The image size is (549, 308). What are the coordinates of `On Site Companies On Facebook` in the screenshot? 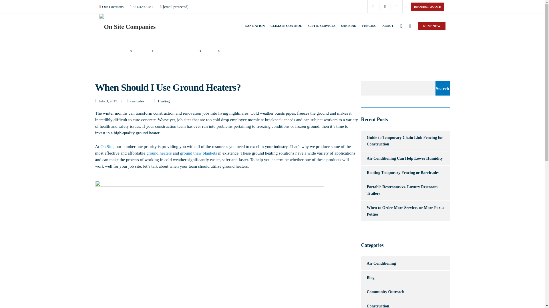 It's located at (373, 6).